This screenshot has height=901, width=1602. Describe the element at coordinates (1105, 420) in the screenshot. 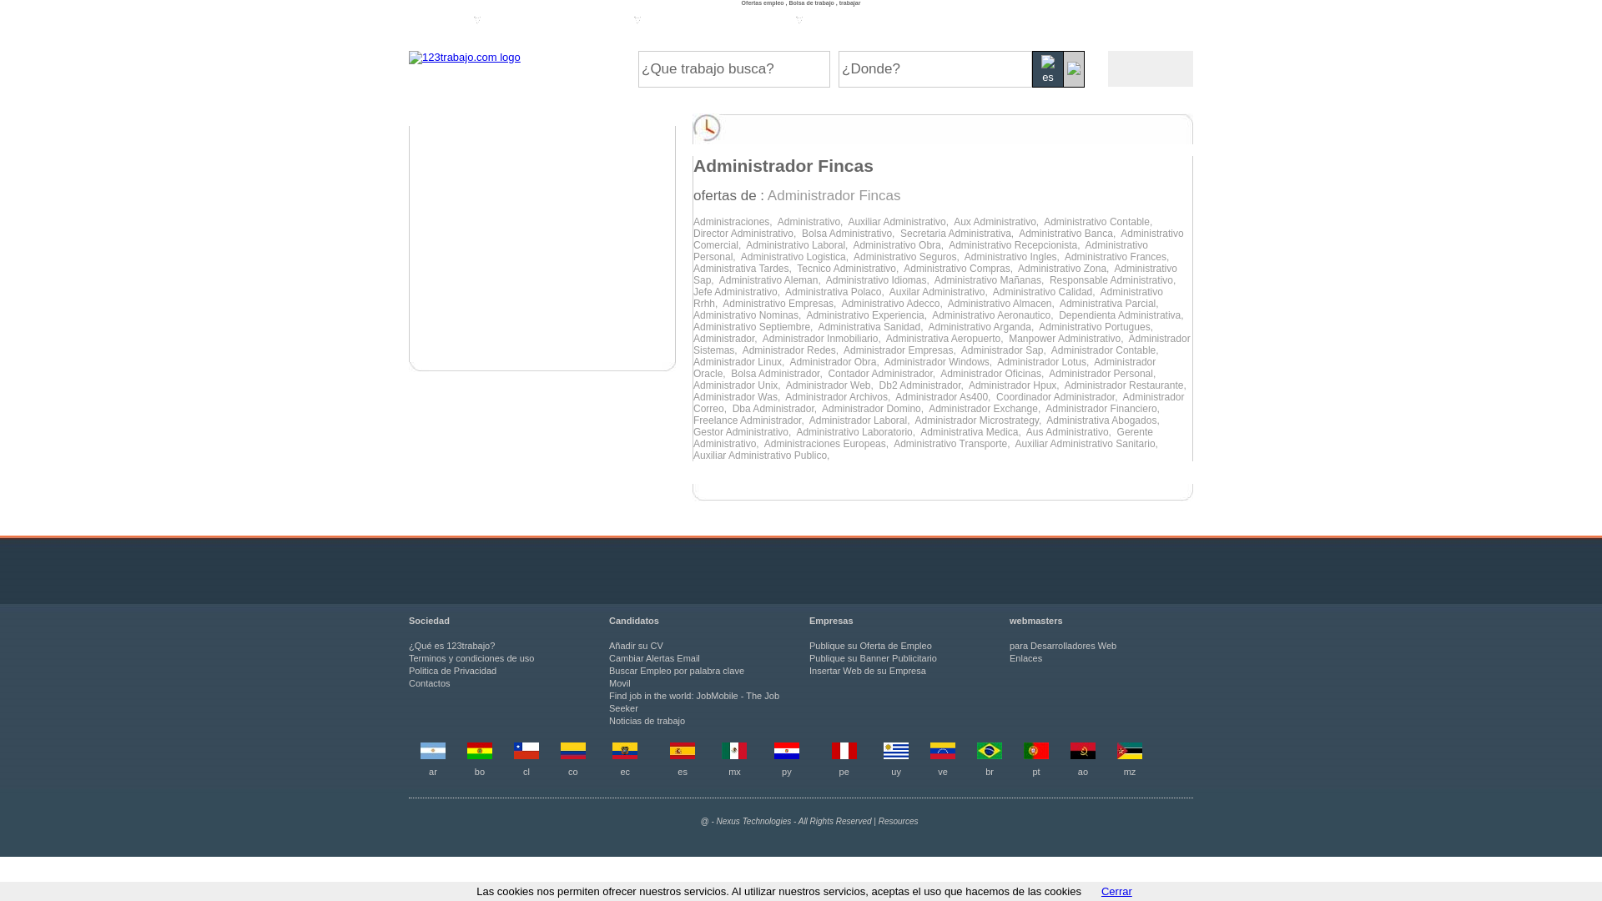

I see `Administrativa Abogados, ` at that location.